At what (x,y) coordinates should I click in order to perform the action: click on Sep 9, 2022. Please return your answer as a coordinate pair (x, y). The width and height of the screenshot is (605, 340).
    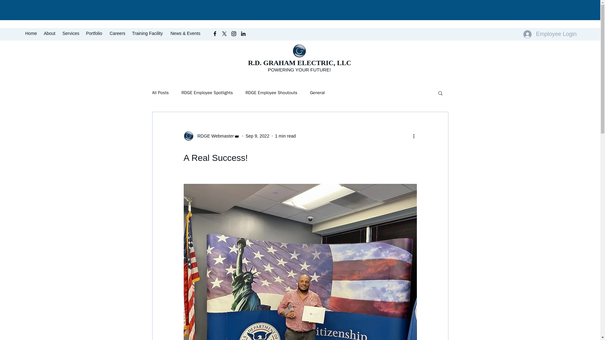
    Looking at the image, I should click on (257, 136).